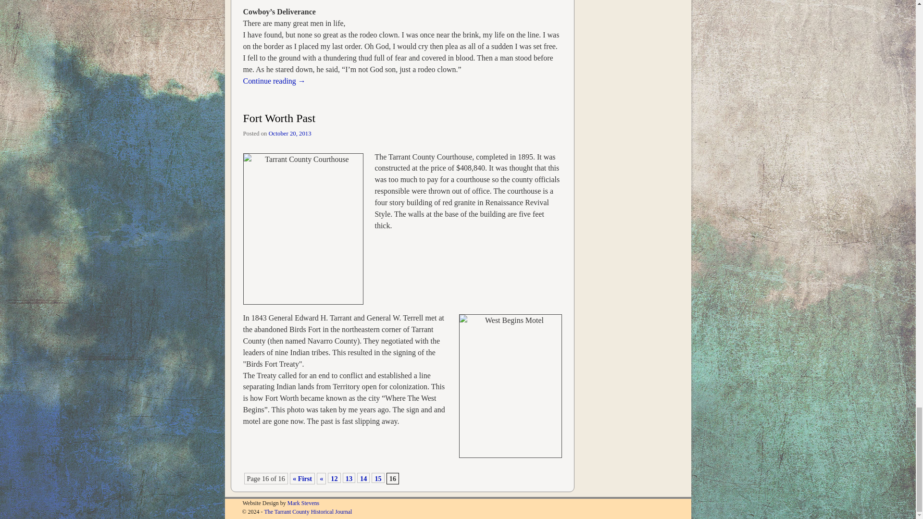 The height and width of the screenshot is (519, 923). Describe the element at coordinates (279, 118) in the screenshot. I see `Fort Worth Past` at that location.